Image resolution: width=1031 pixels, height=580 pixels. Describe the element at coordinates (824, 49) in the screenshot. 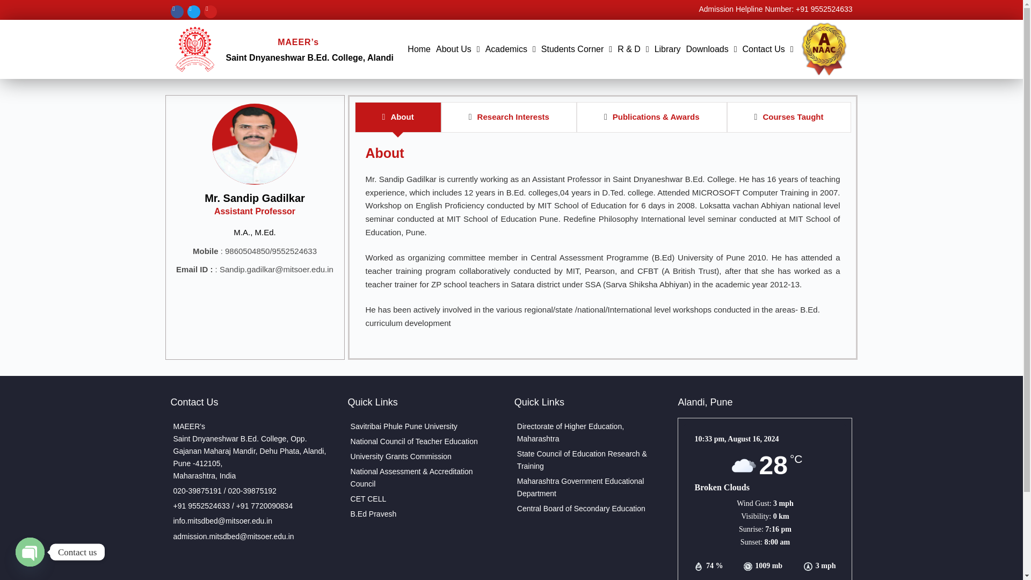

I see `NAAC Accreditation` at that location.